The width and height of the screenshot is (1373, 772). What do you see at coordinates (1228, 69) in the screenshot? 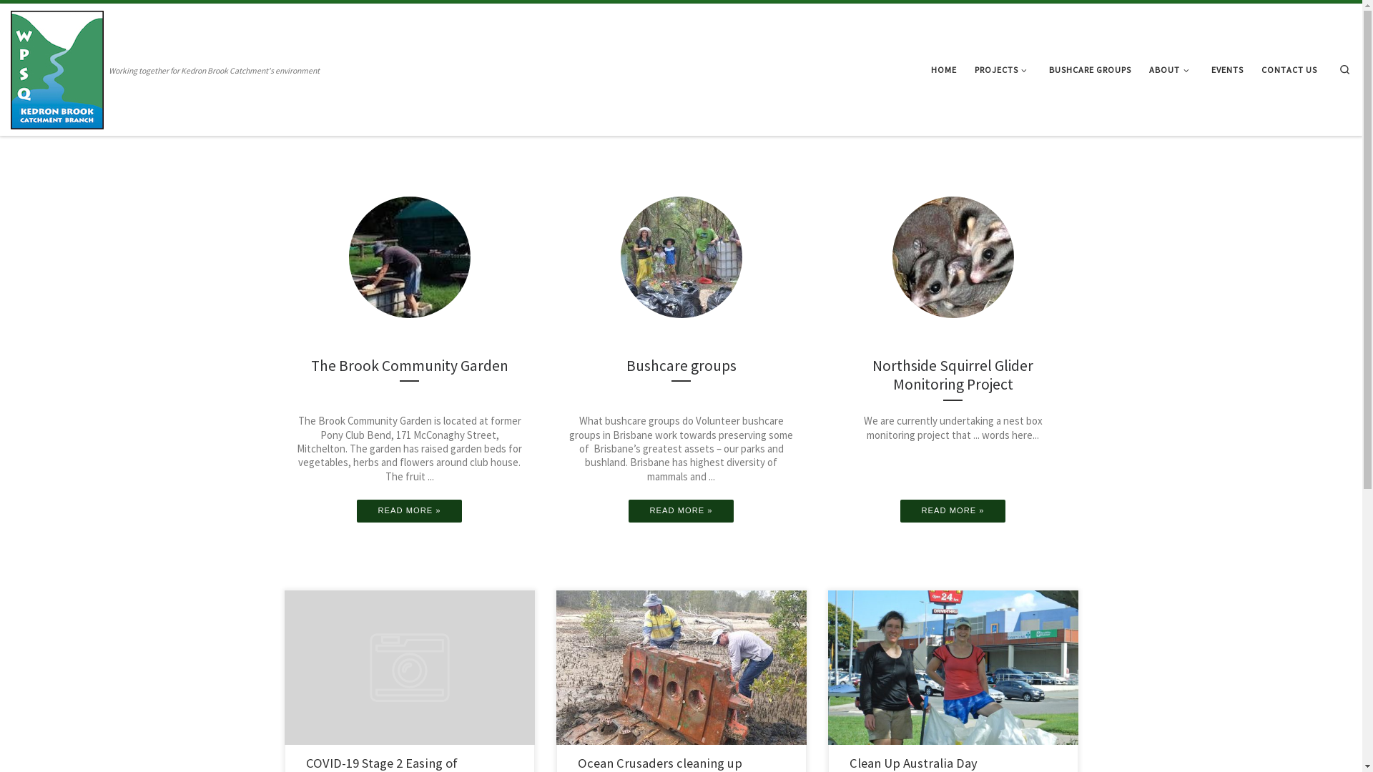
I see `EVENTS` at bounding box center [1228, 69].